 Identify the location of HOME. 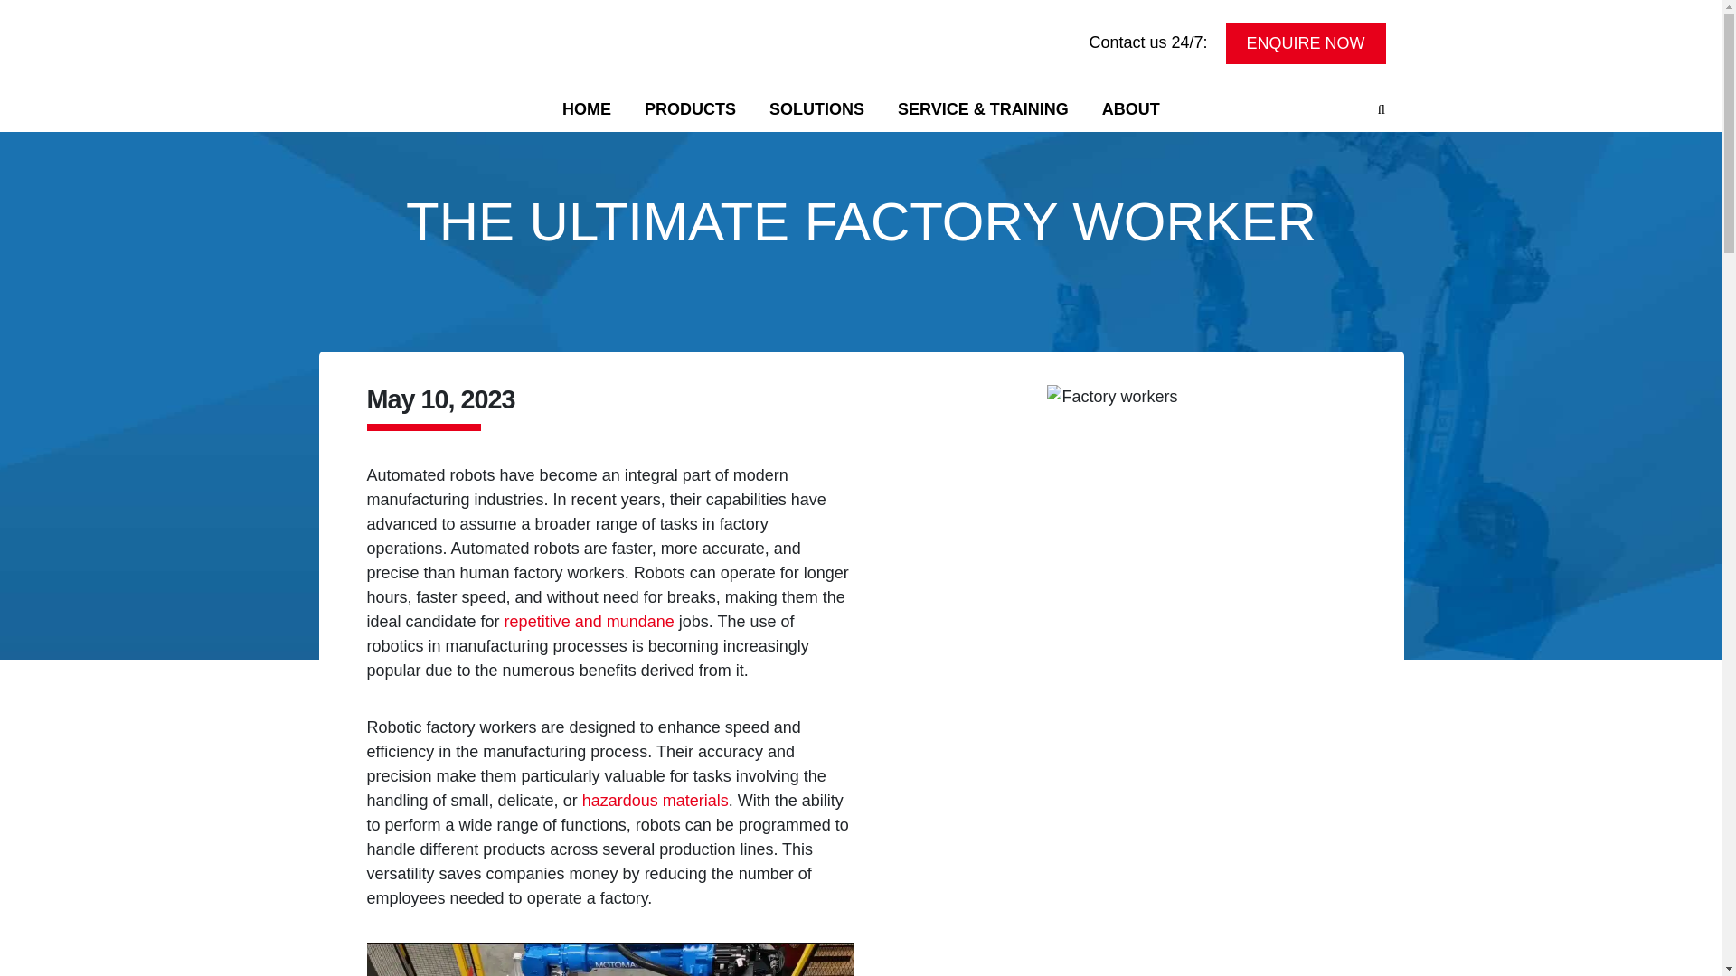
(588, 108).